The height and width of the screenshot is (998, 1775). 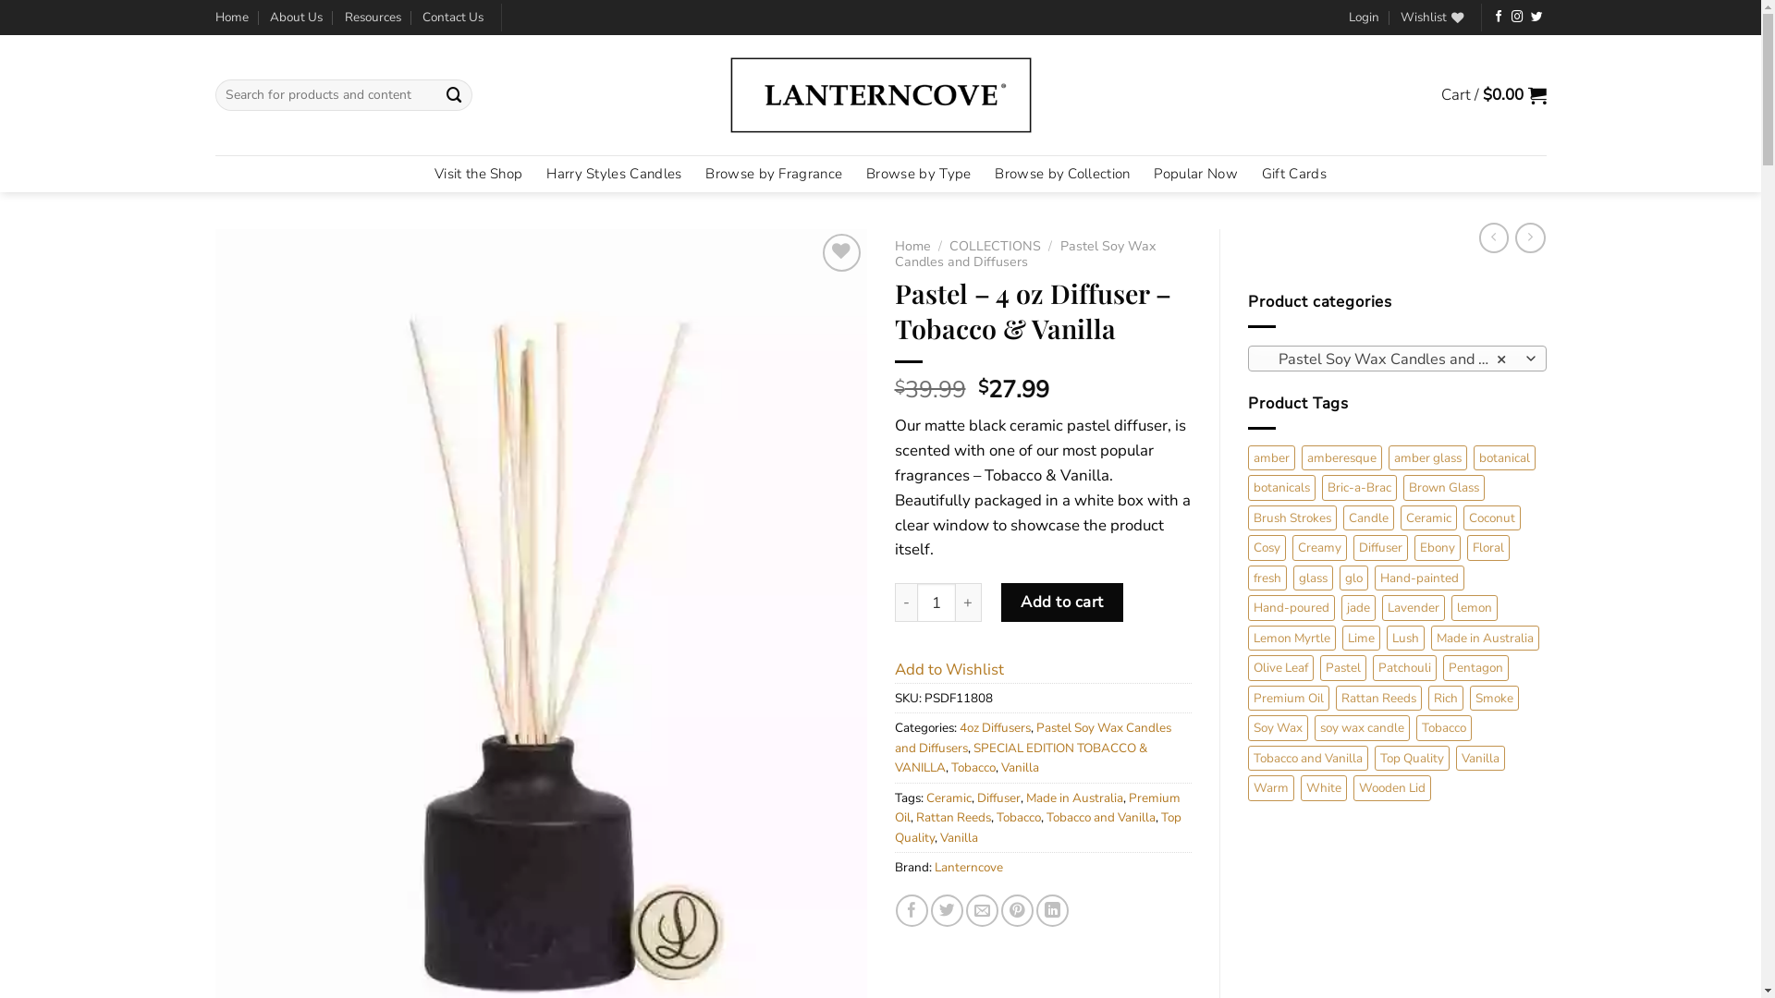 What do you see at coordinates (1359, 488) in the screenshot?
I see `Bric-a-Brac` at bounding box center [1359, 488].